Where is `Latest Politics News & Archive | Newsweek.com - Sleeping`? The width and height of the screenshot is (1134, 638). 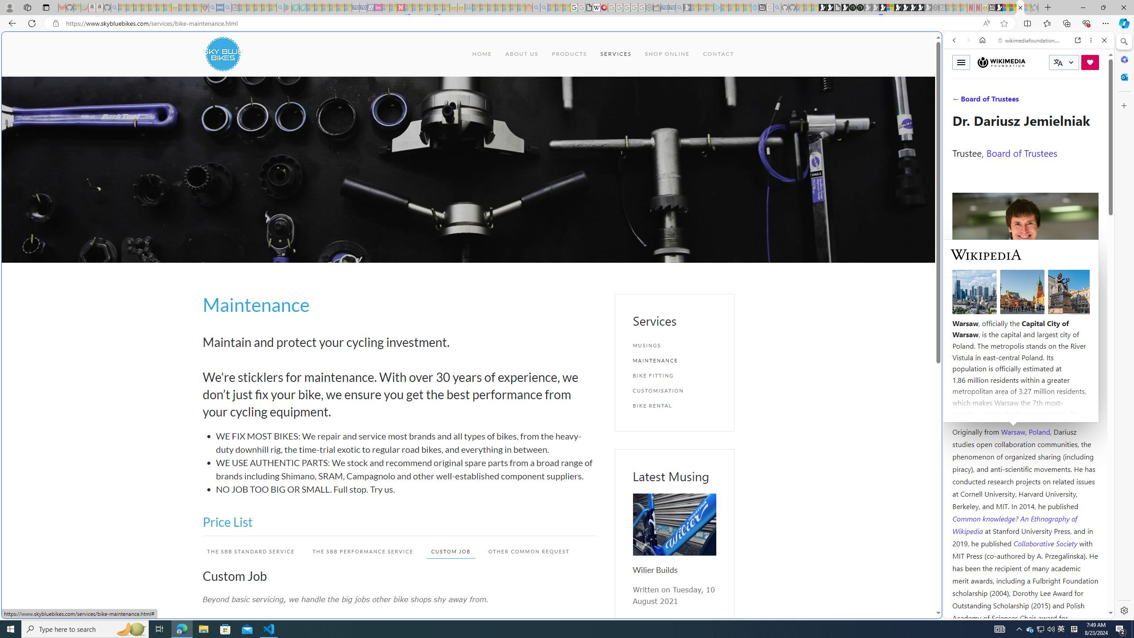
Latest Politics News & Archive | Newsweek.com - Sleeping is located at coordinates (400, 8).